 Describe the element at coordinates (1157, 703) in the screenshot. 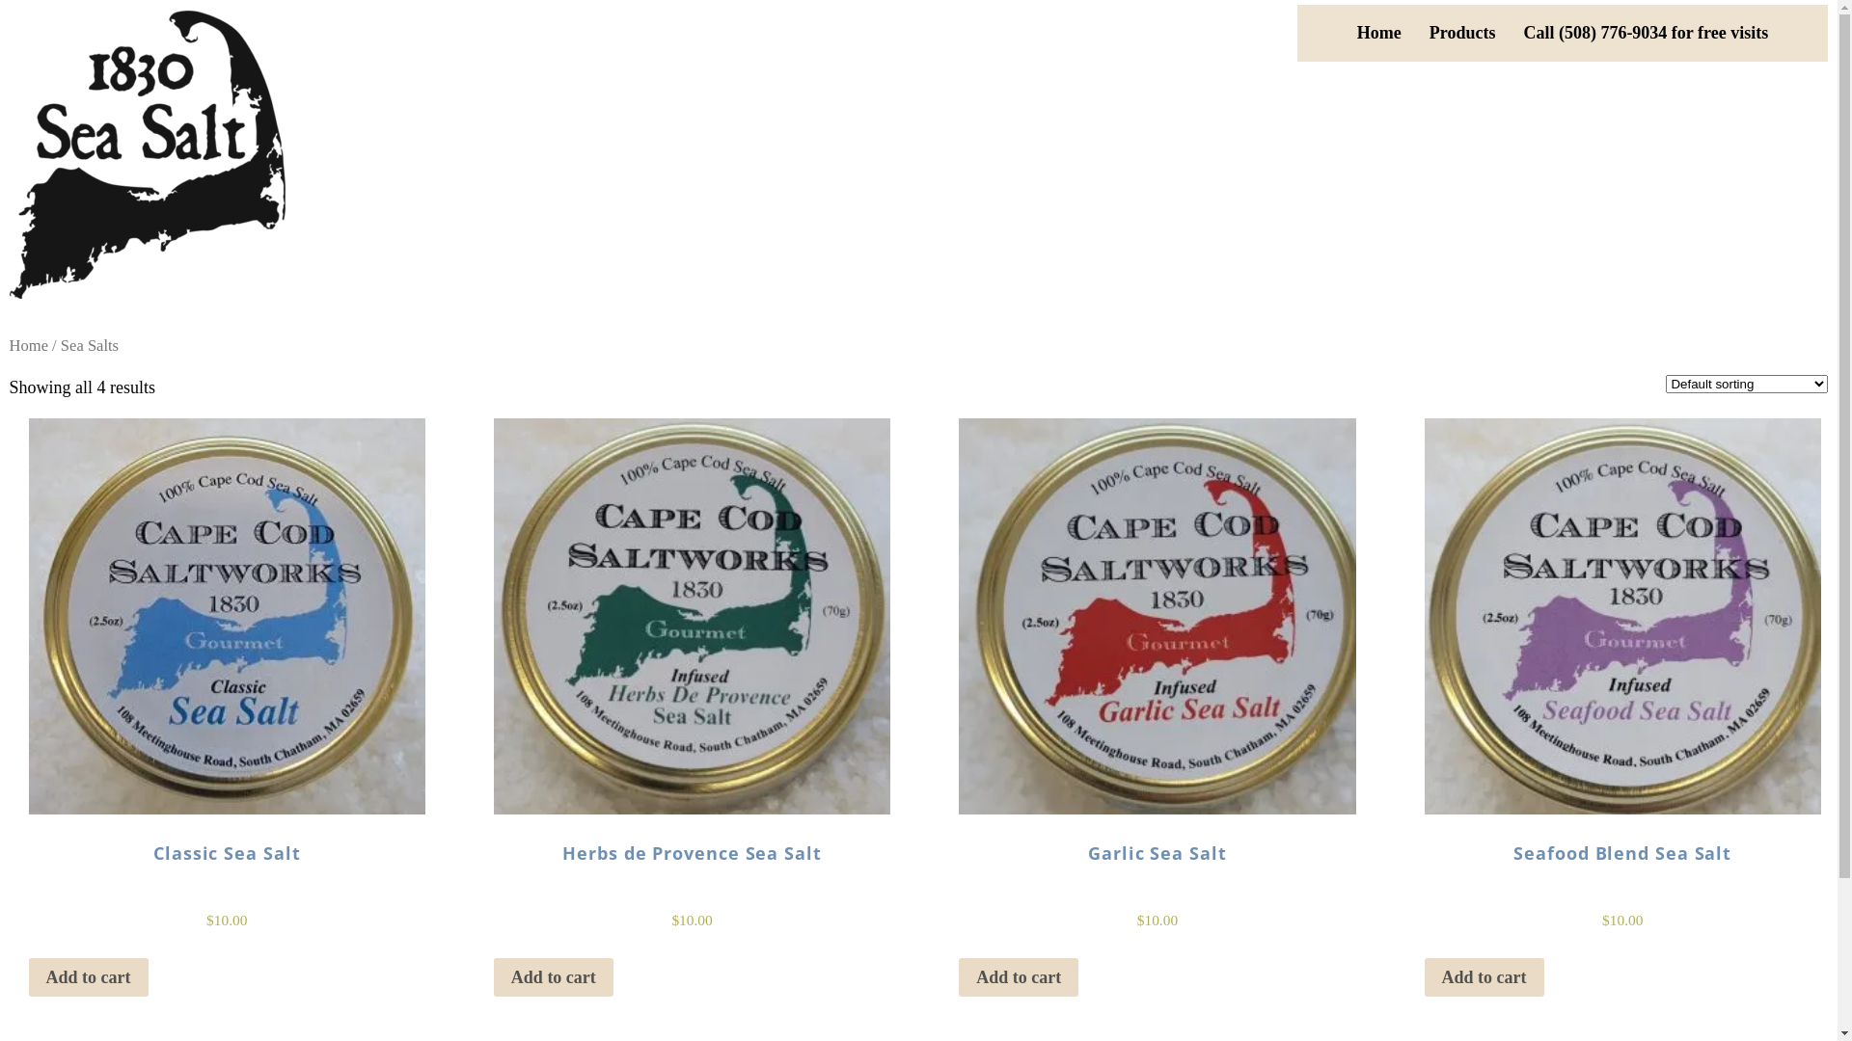

I see `Garlic Sea Salt
$10.00` at that location.